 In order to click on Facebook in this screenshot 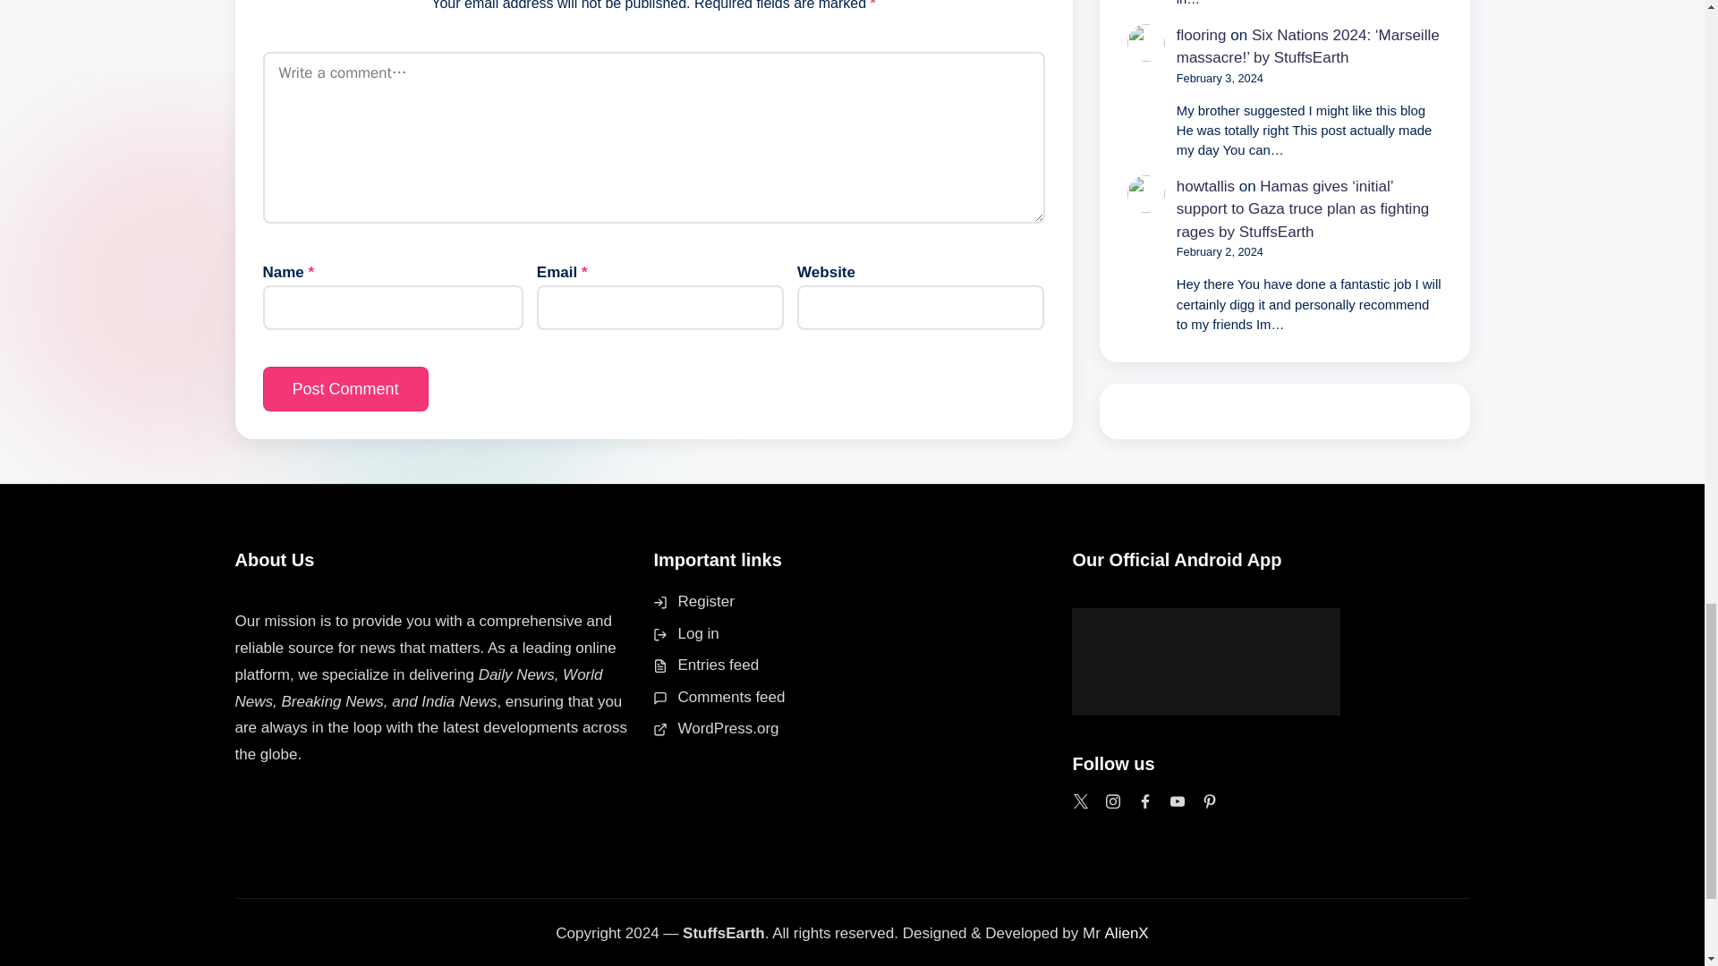, I will do `click(1145, 801)`.